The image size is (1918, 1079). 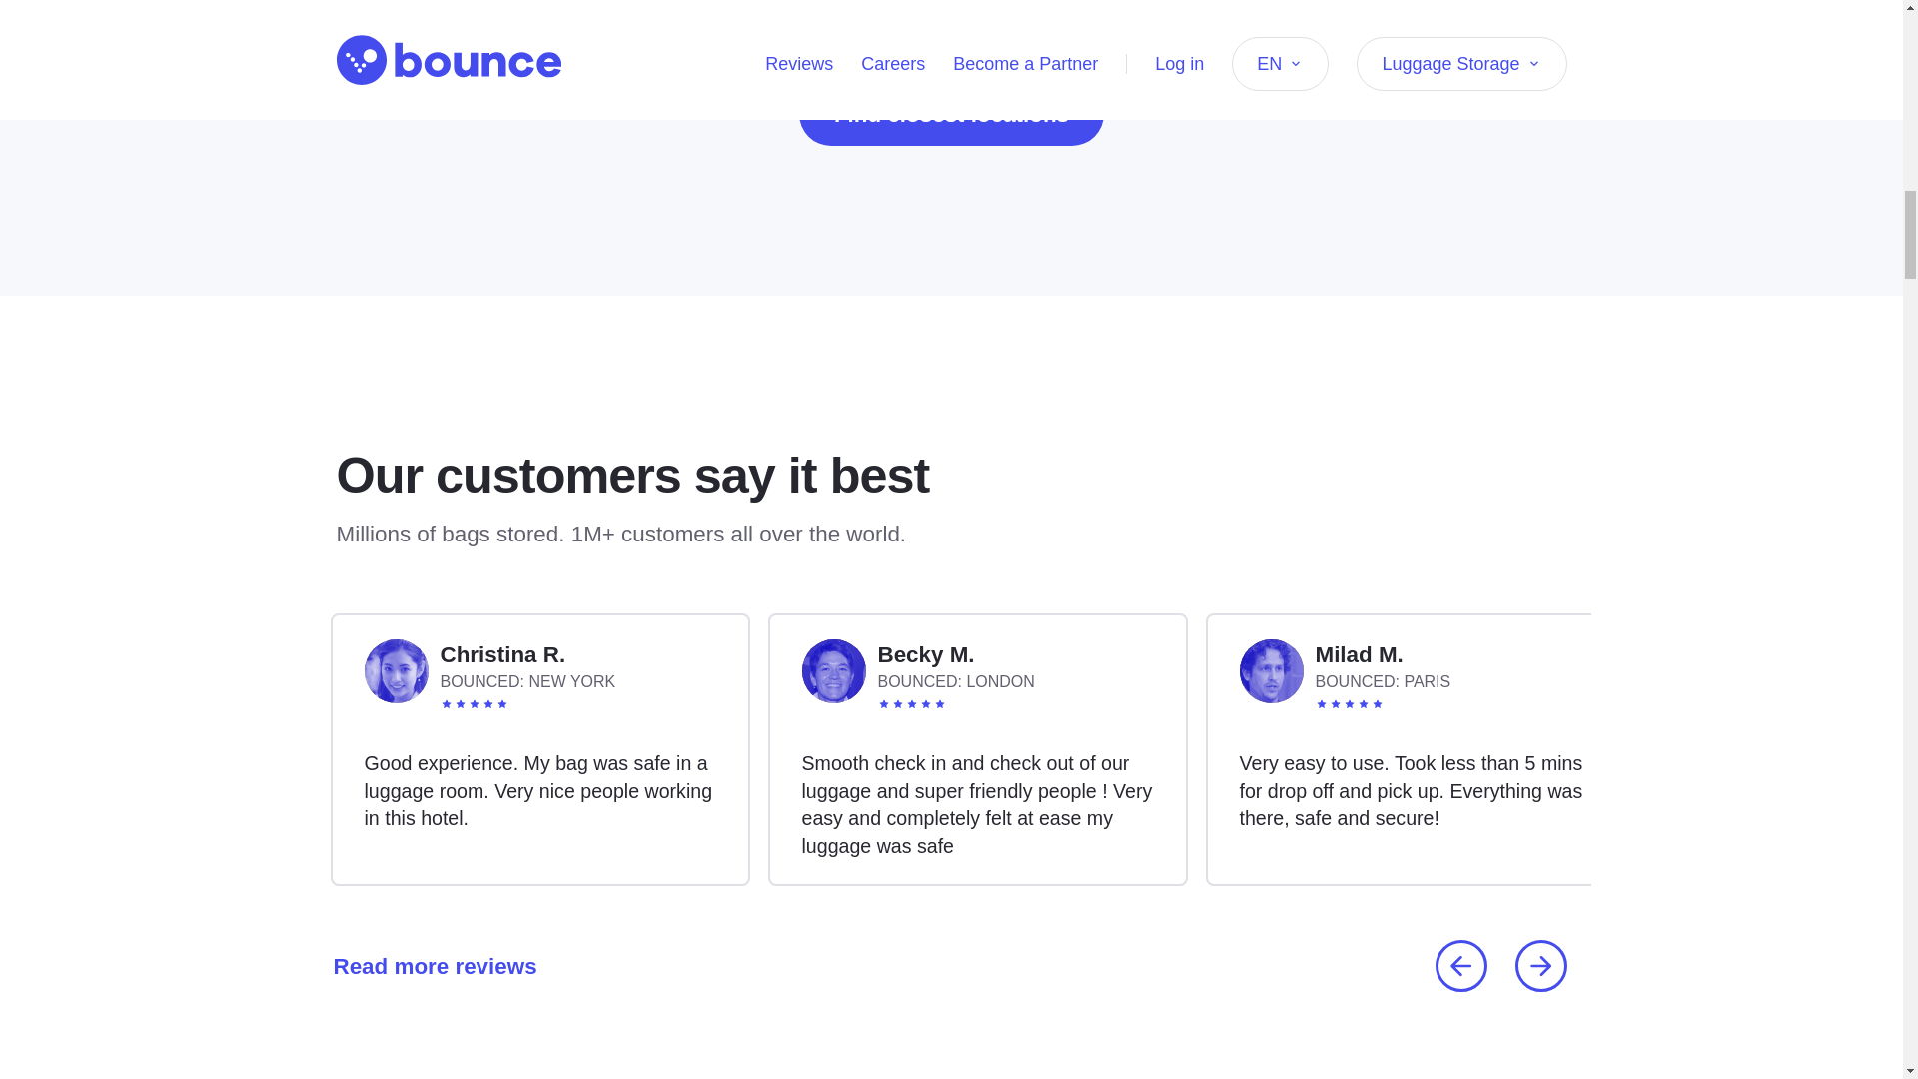 What do you see at coordinates (428, 966) in the screenshot?
I see `Read more reviews` at bounding box center [428, 966].